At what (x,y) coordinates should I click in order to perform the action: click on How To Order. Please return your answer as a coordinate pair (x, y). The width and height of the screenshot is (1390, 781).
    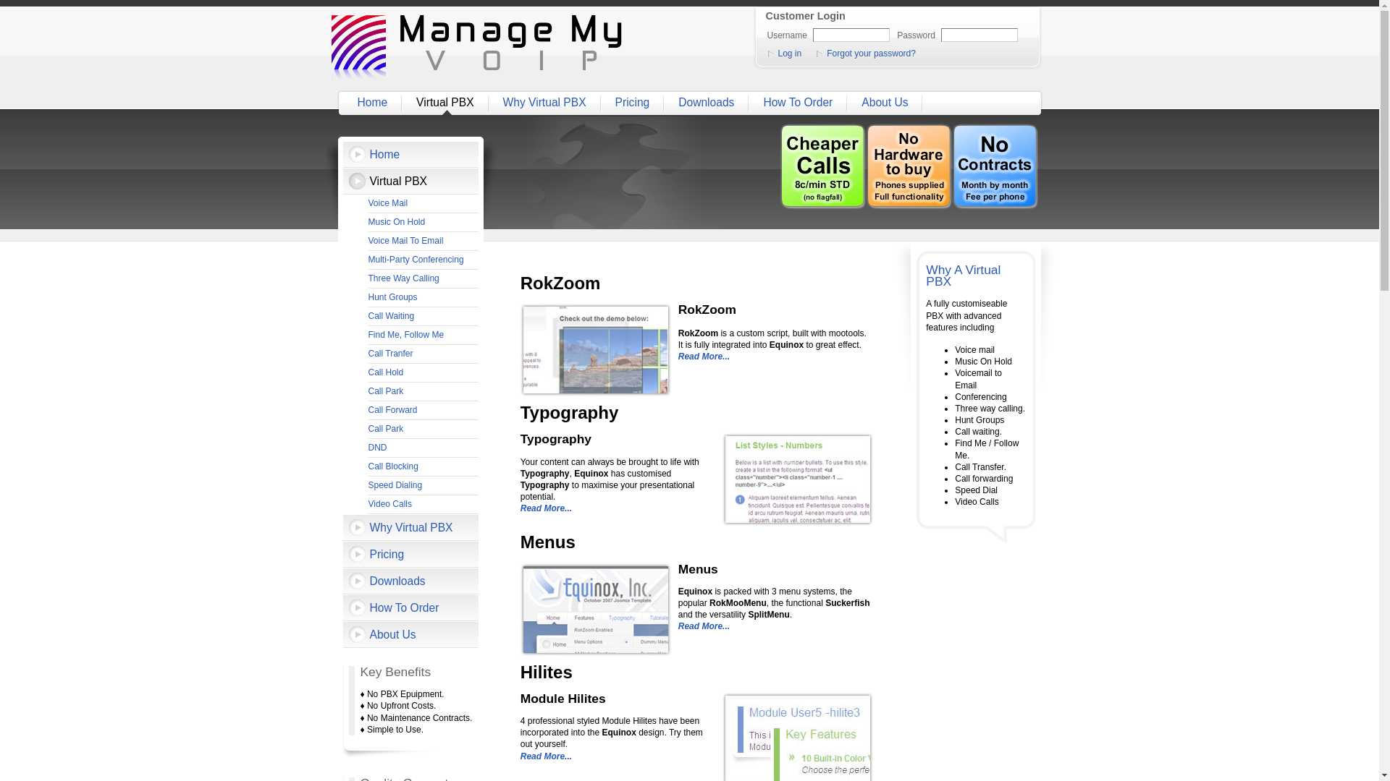
    Looking at the image, I should click on (799, 103).